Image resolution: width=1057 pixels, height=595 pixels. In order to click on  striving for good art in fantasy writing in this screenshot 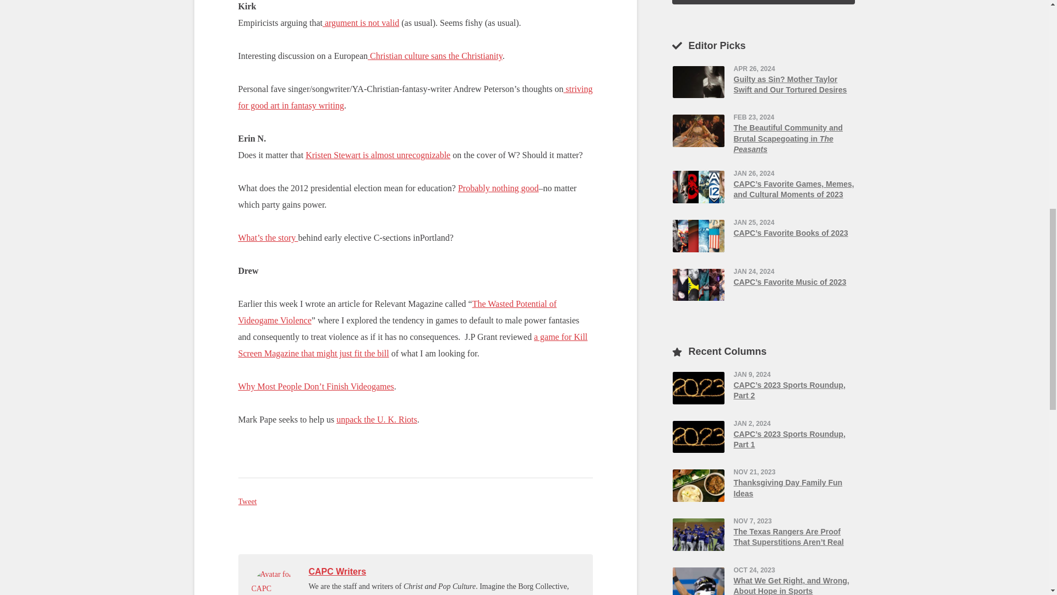, I will do `click(415, 97)`.